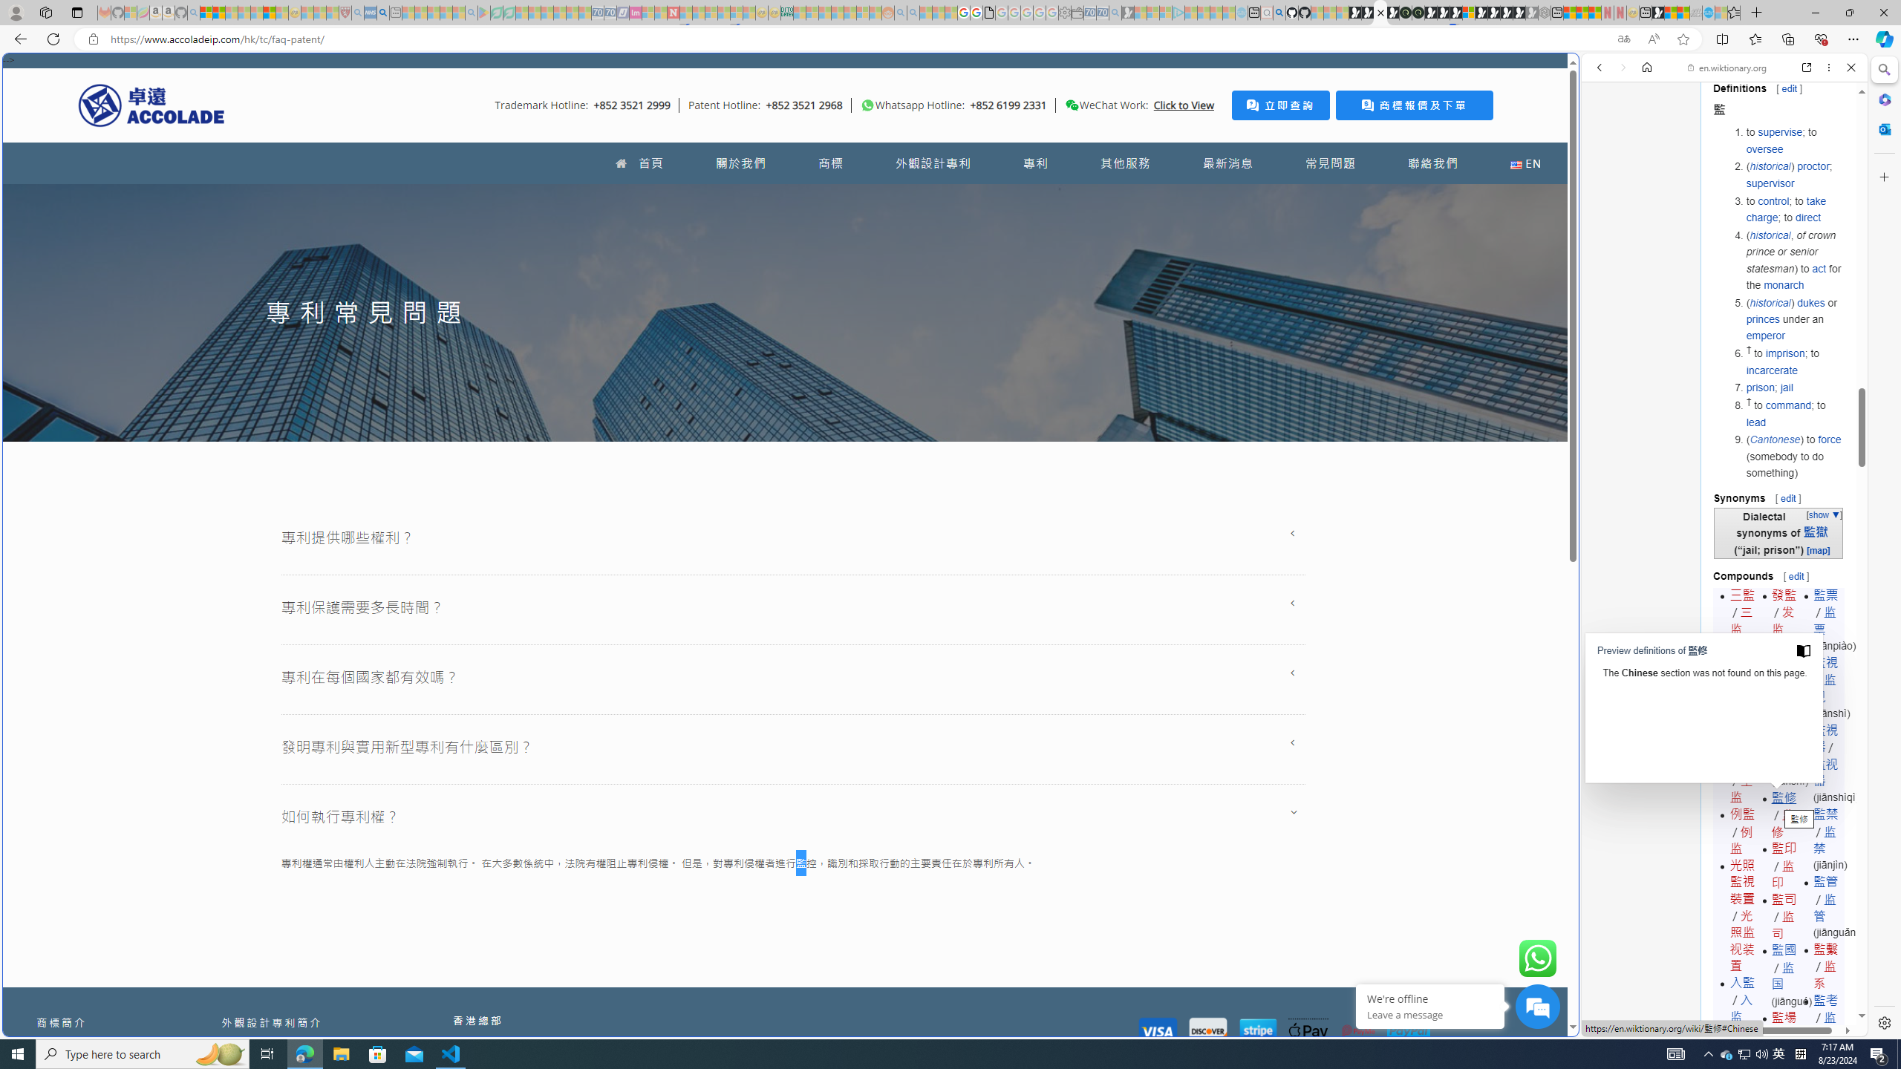 This screenshot has width=1901, height=1069. Describe the element at coordinates (371, 13) in the screenshot. I see `NCL Adult Asthma Inhaler Choice Guideline - Sleeping` at that location.